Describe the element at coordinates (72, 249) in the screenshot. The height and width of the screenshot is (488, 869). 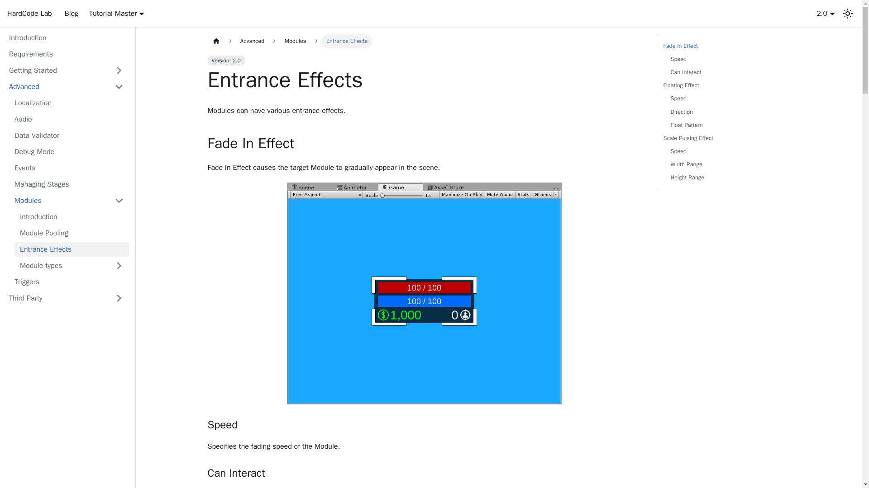
I see `Entrance Effects` at that location.